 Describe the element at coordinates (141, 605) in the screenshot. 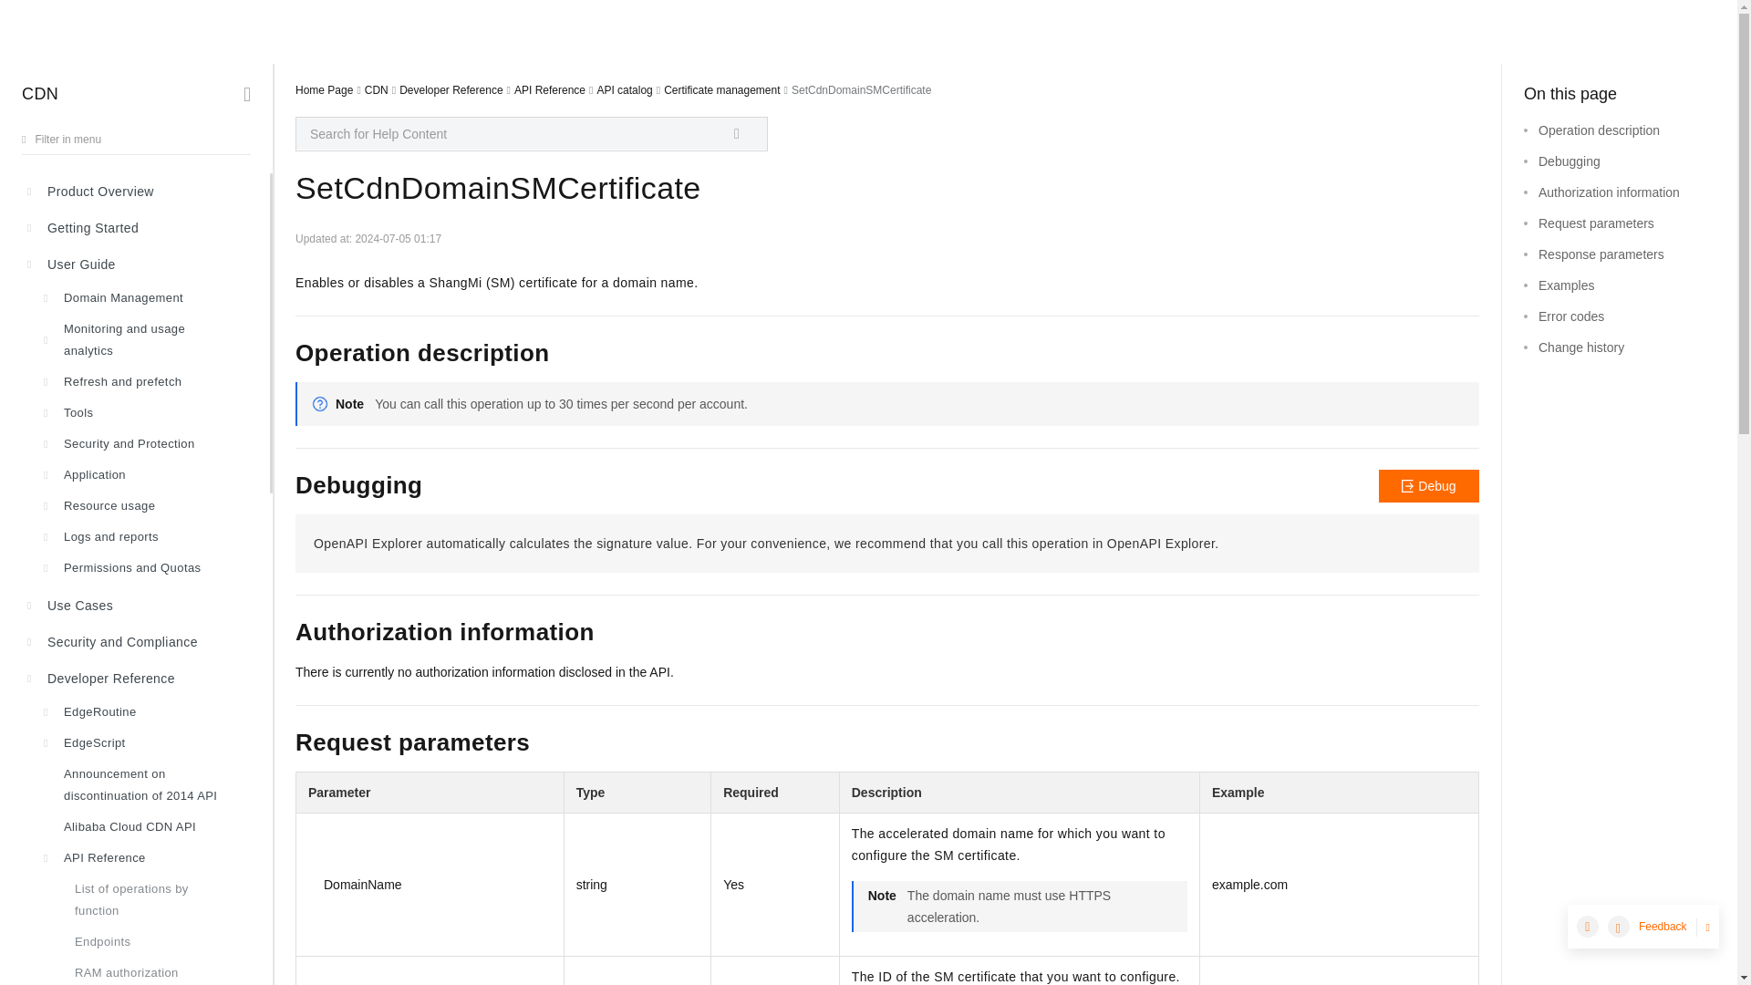

I see `Use Cases` at that location.